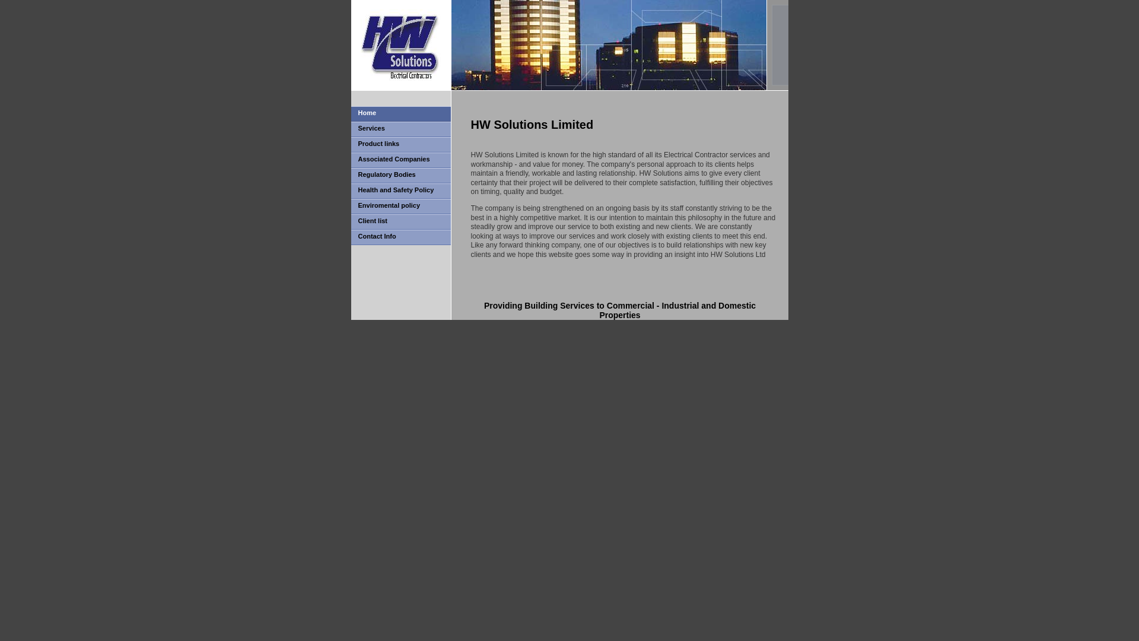  I want to click on Client list, so click(401, 221).